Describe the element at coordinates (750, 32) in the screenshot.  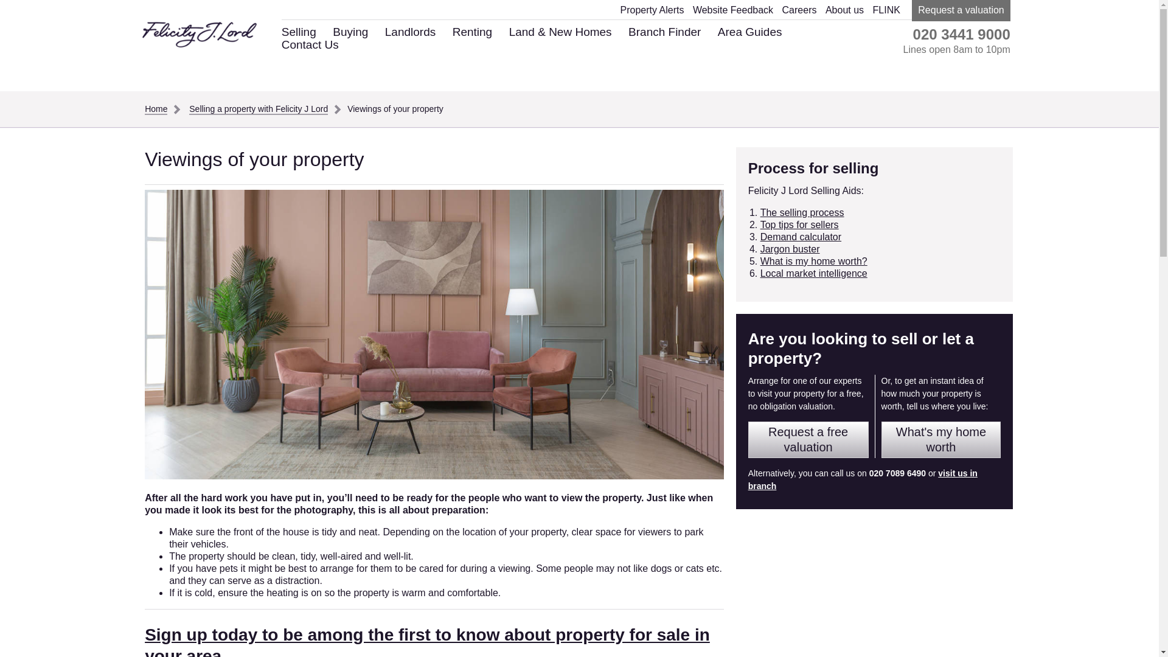
I see `Area Guides` at that location.